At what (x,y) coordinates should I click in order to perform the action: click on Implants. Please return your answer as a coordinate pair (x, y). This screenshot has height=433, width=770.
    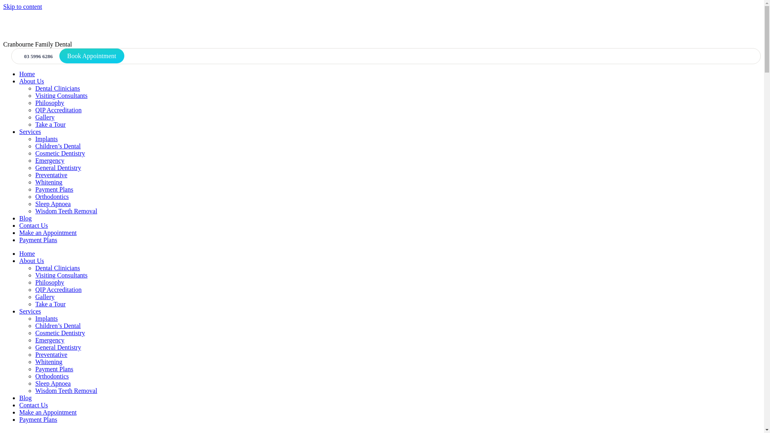
    Looking at the image, I should click on (47, 318).